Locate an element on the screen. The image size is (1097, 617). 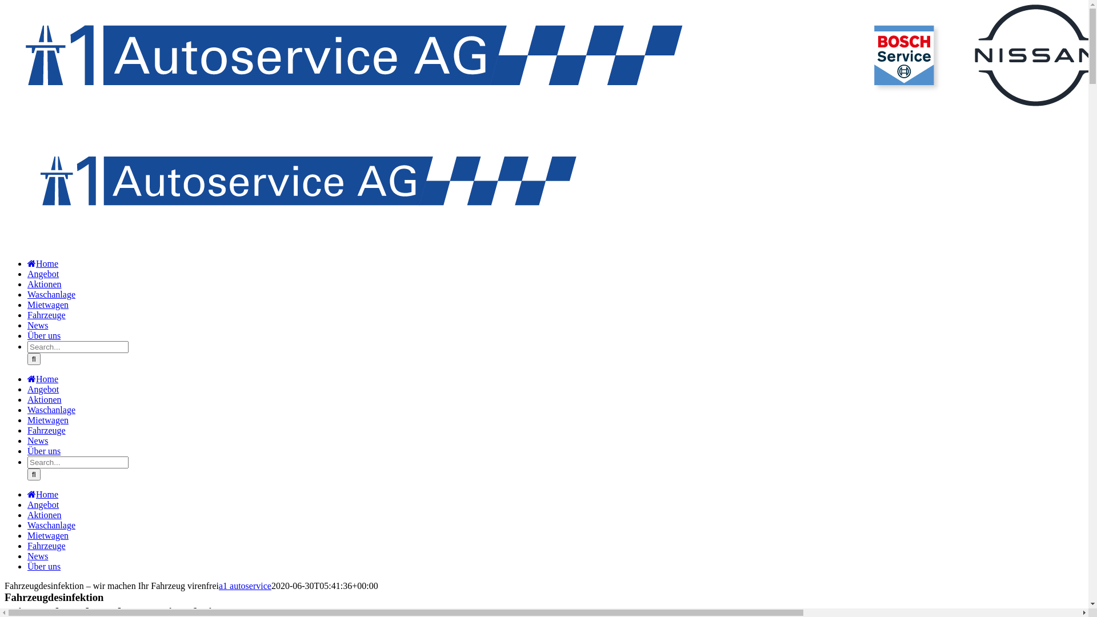
Home is located at coordinates (49, 379).